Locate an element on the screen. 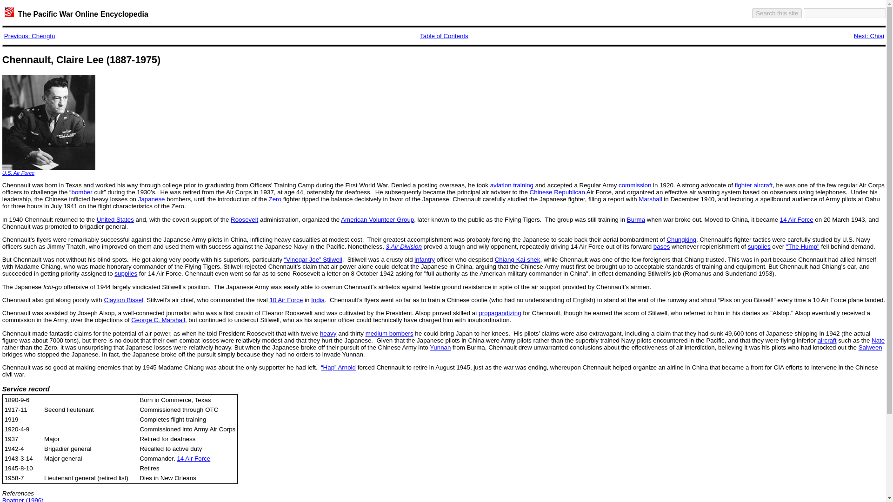 Image resolution: width=893 pixels, height=502 pixels. Burma is located at coordinates (635, 219).